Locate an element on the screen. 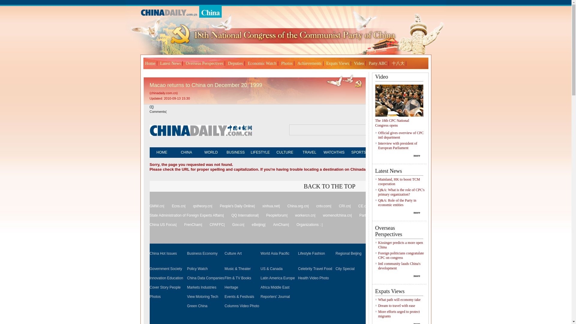 The width and height of the screenshot is (576, 324). MOBILE is located at coordinates (491, 152).